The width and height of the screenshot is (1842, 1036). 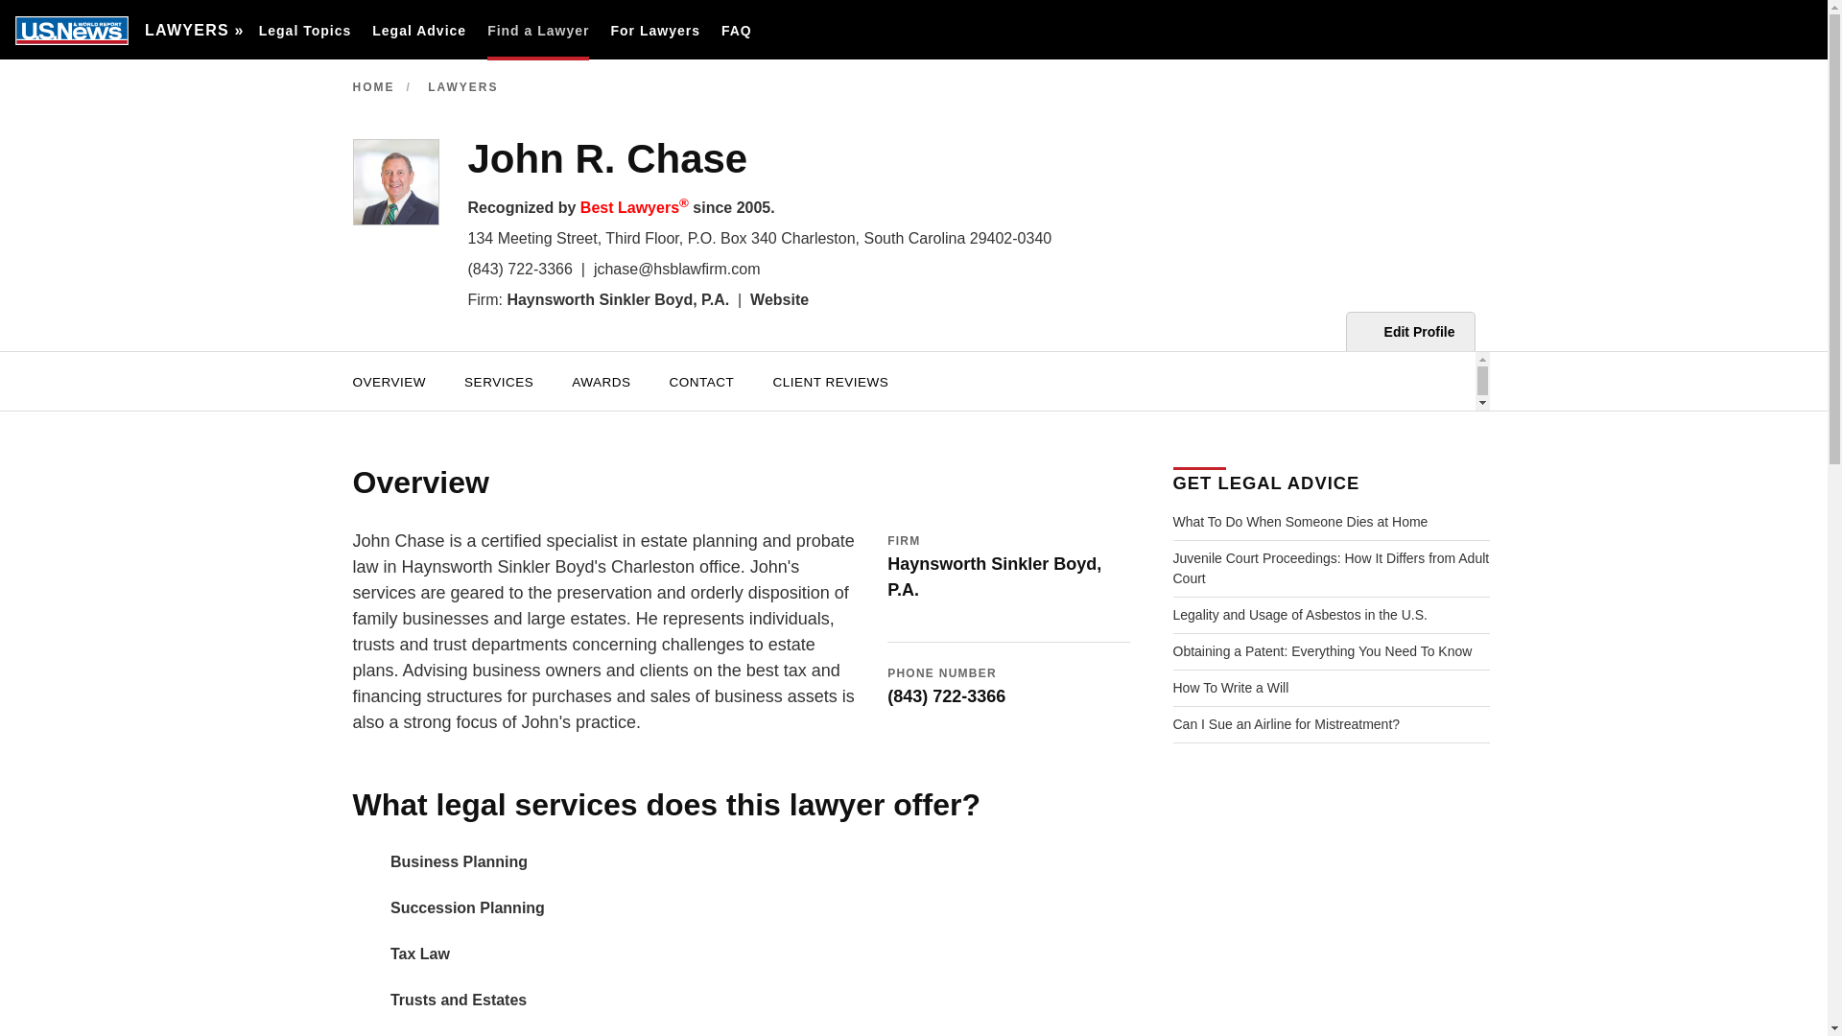 What do you see at coordinates (654, 30) in the screenshot?
I see `For Lawyers` at bounding box center [654, 30].